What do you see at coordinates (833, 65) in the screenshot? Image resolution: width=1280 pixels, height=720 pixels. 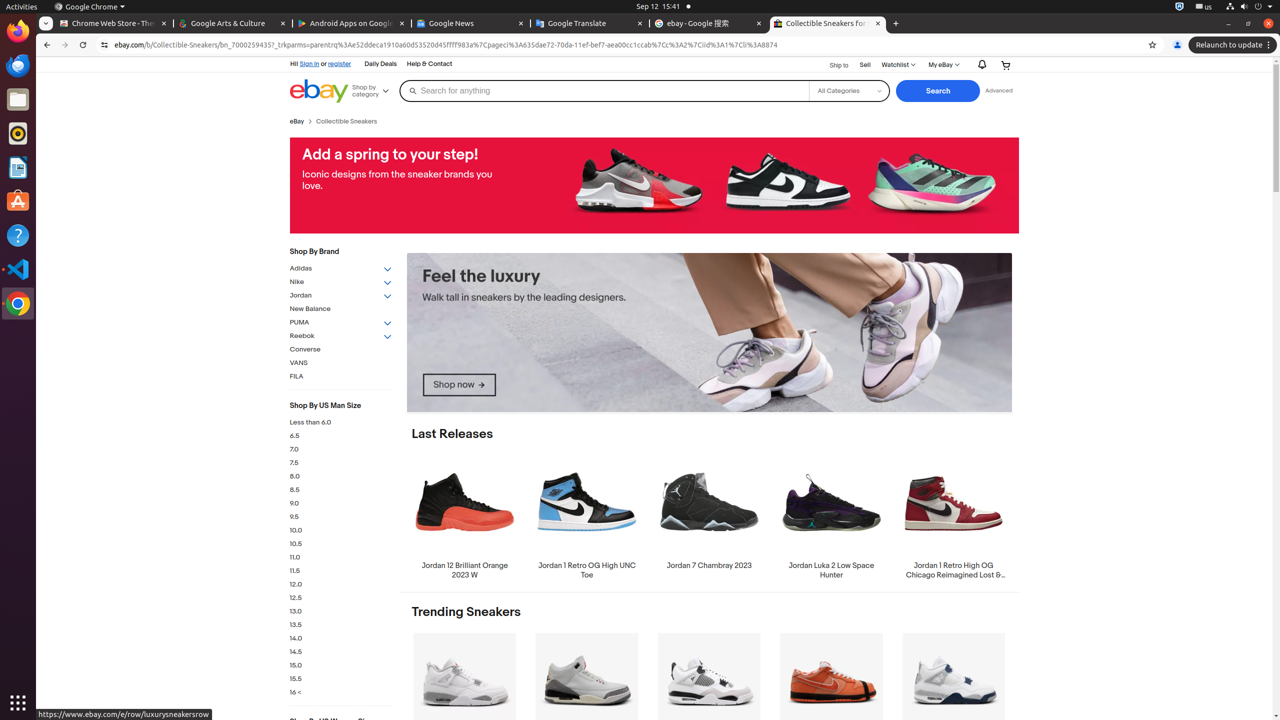 I see `Ship to` at bounding box center [833, 65].